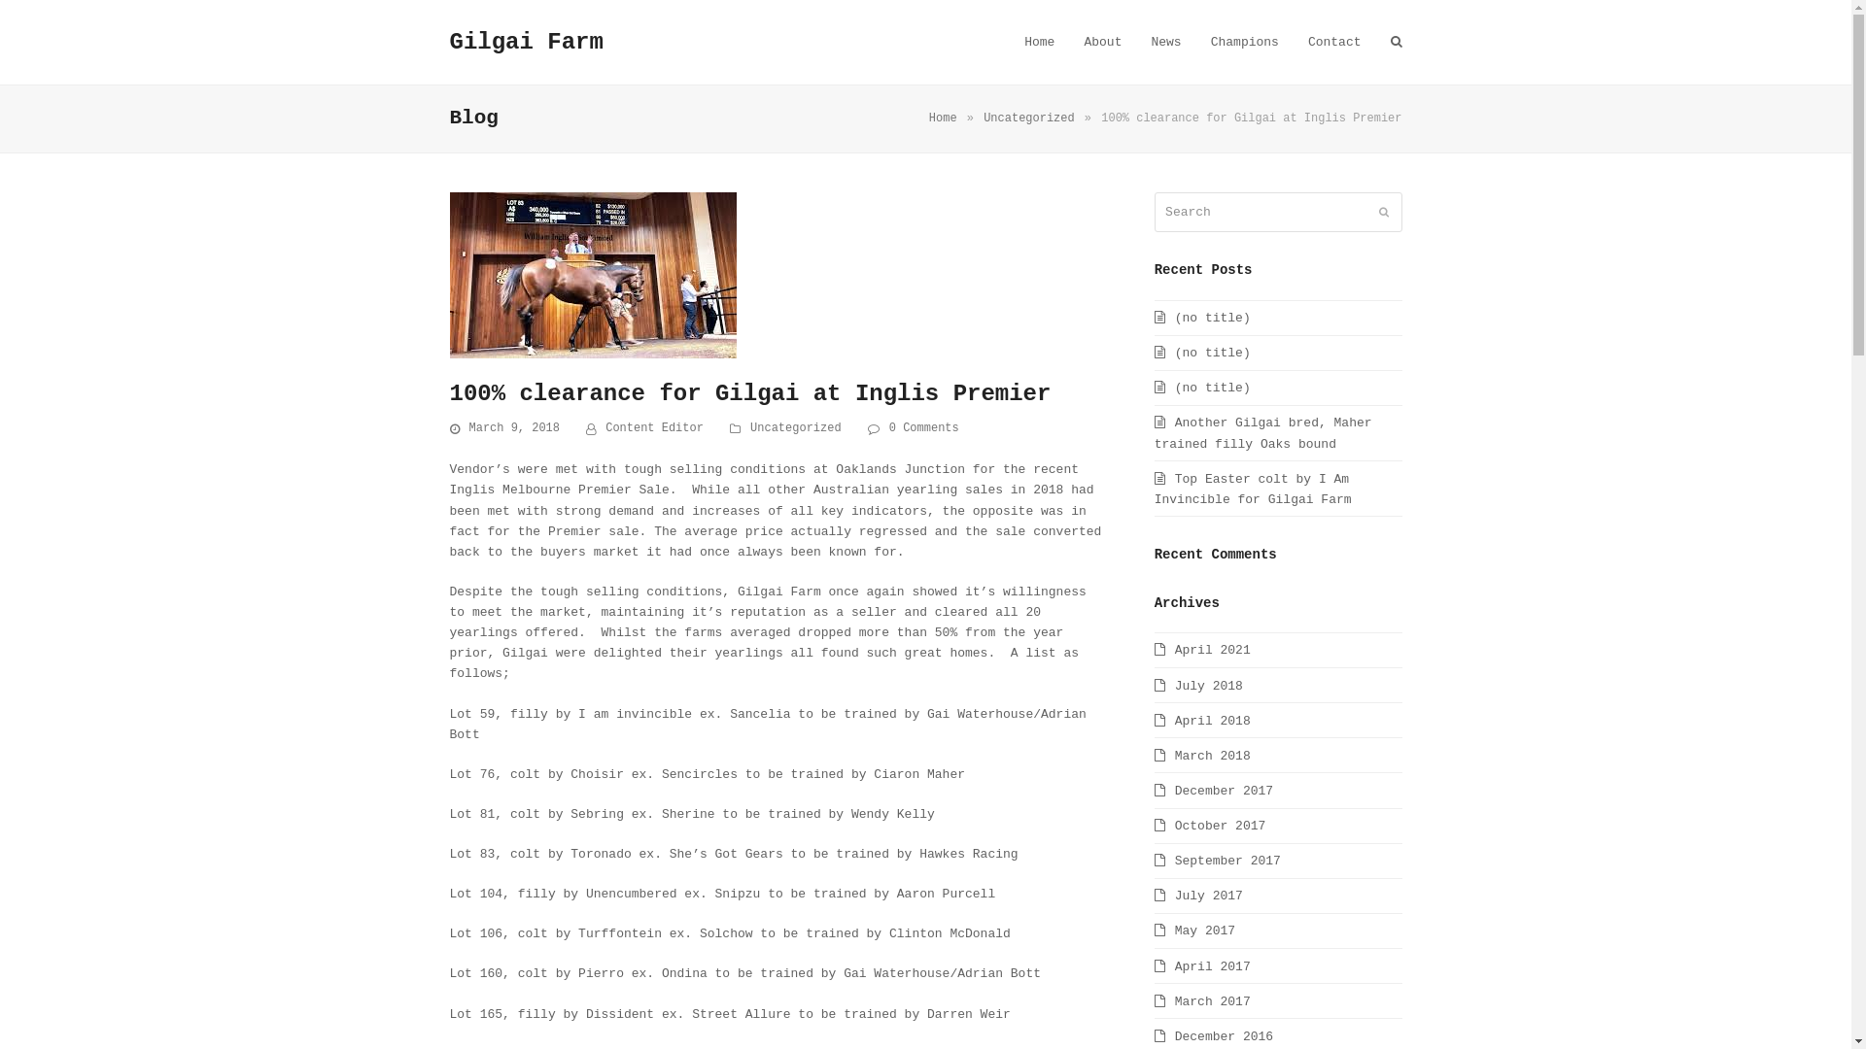  I want to click on March 2018, so click(1203, 756).